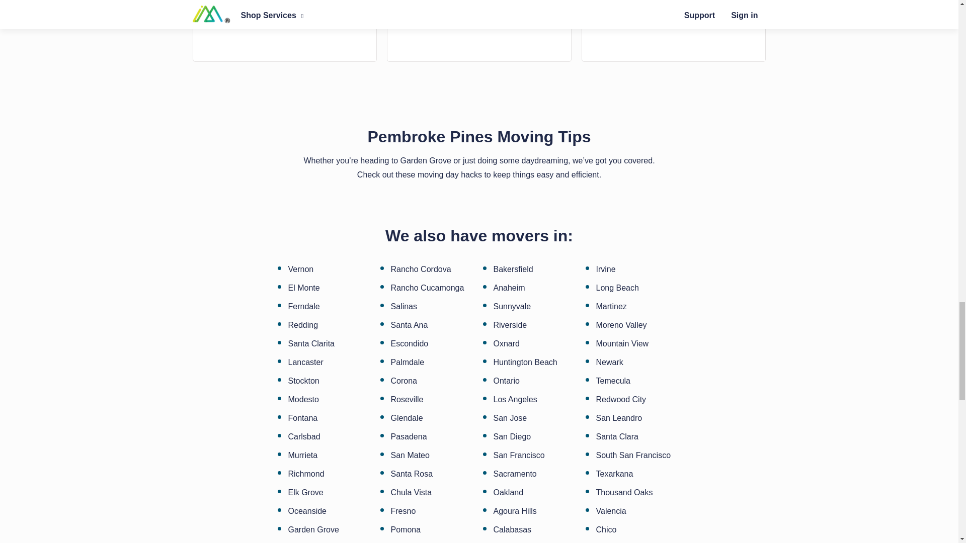  I want to click on Redding, so click(303, 325).